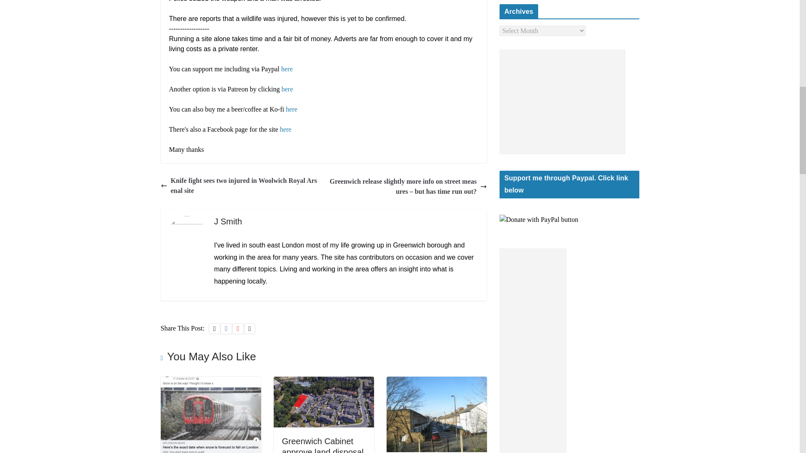 The height and width of the screenshot is (453, 806). I want to click on here, so click(285, 129).